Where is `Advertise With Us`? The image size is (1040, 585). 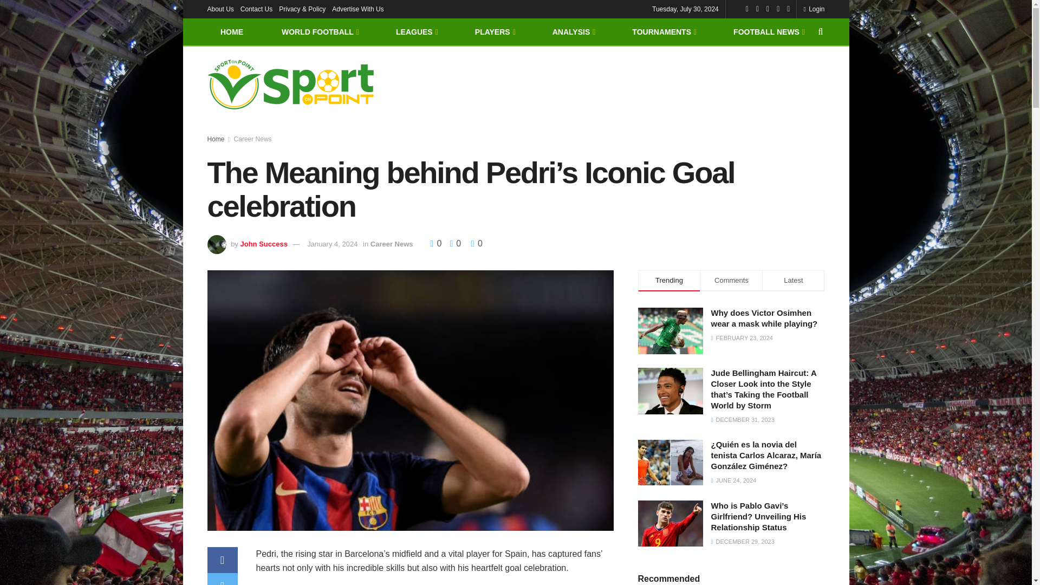 Advertise With Us is located at coordinates (357, 9).